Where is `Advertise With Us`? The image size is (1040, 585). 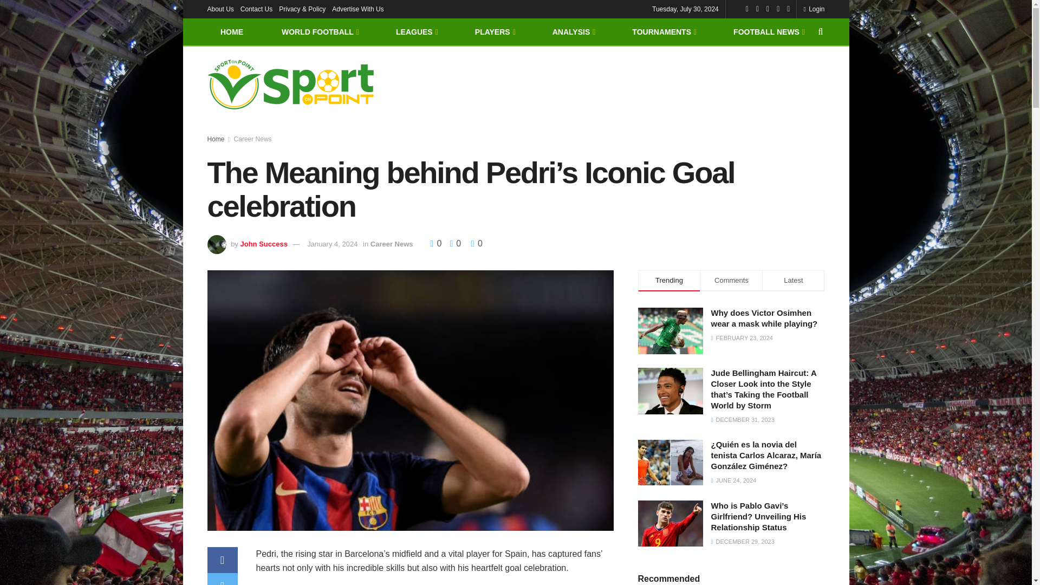 Advertise With Us is located at coordinates (357, 9).